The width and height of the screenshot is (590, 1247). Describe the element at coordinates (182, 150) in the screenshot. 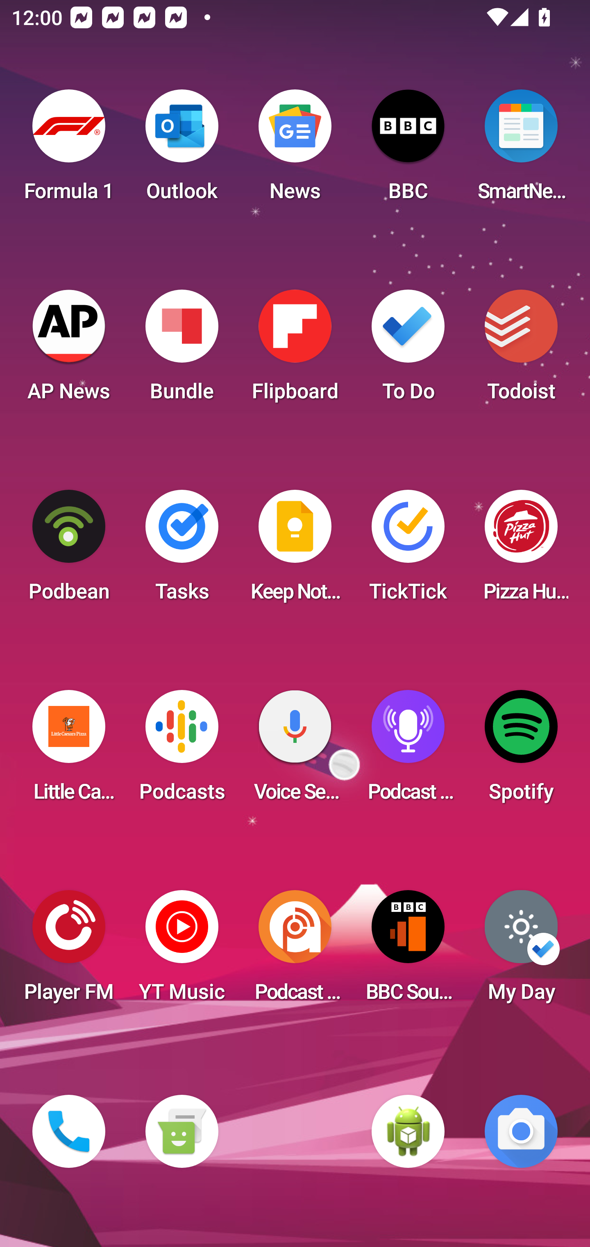

I see `Outlook` at that location.